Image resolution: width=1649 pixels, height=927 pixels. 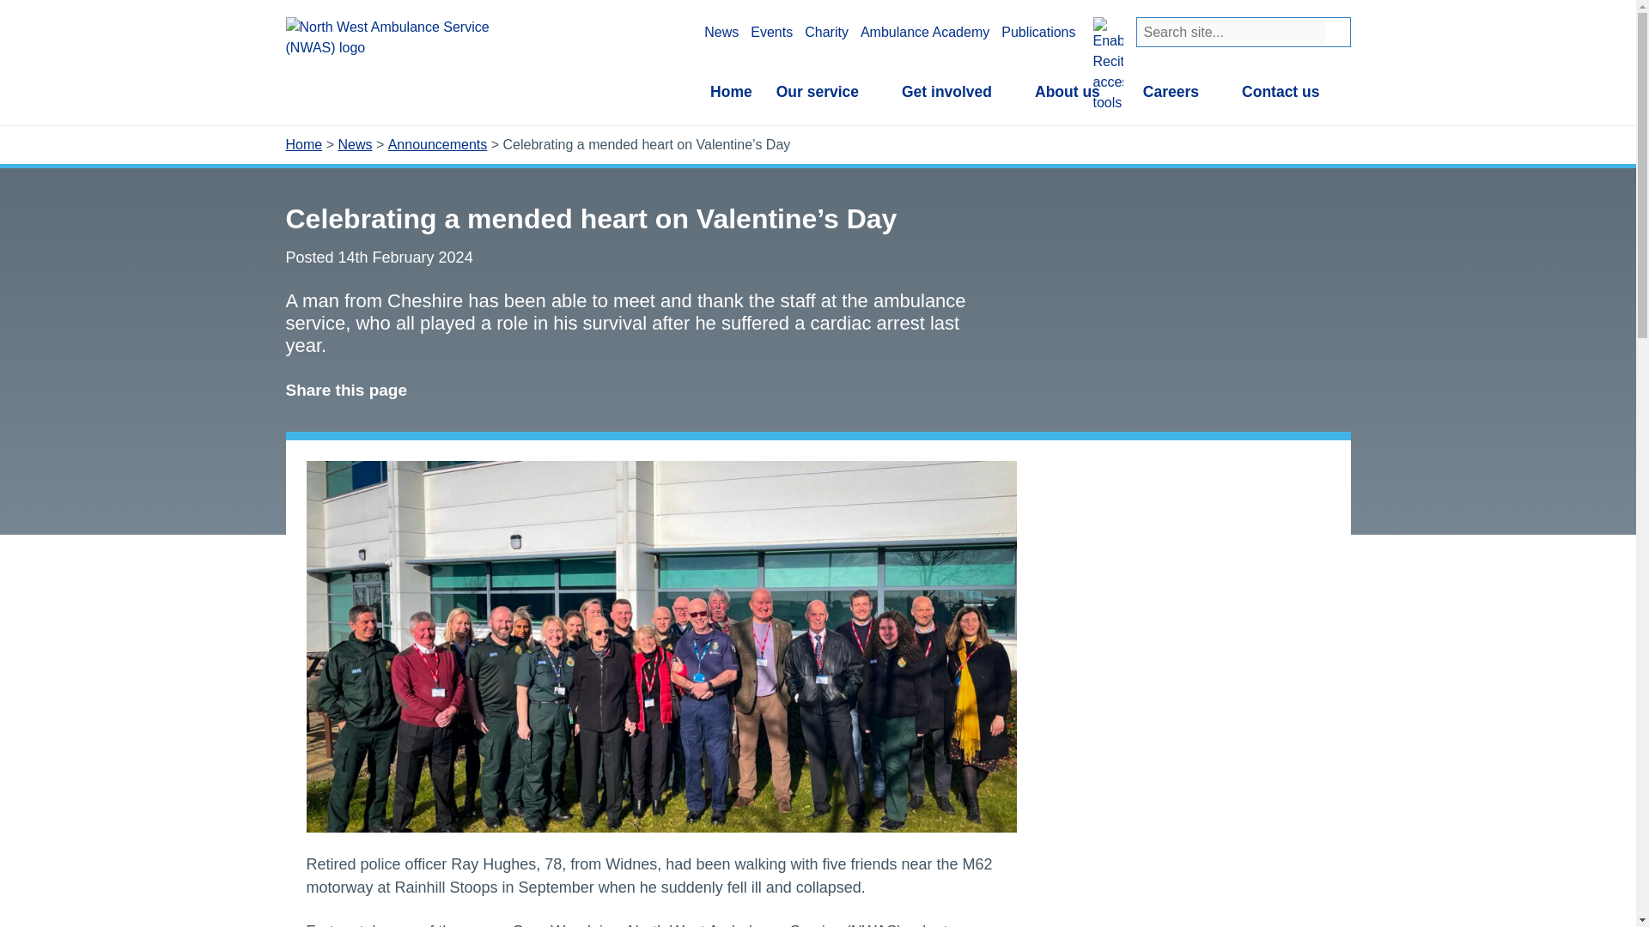 I want to click on Our service, so click(x=827, y=91).